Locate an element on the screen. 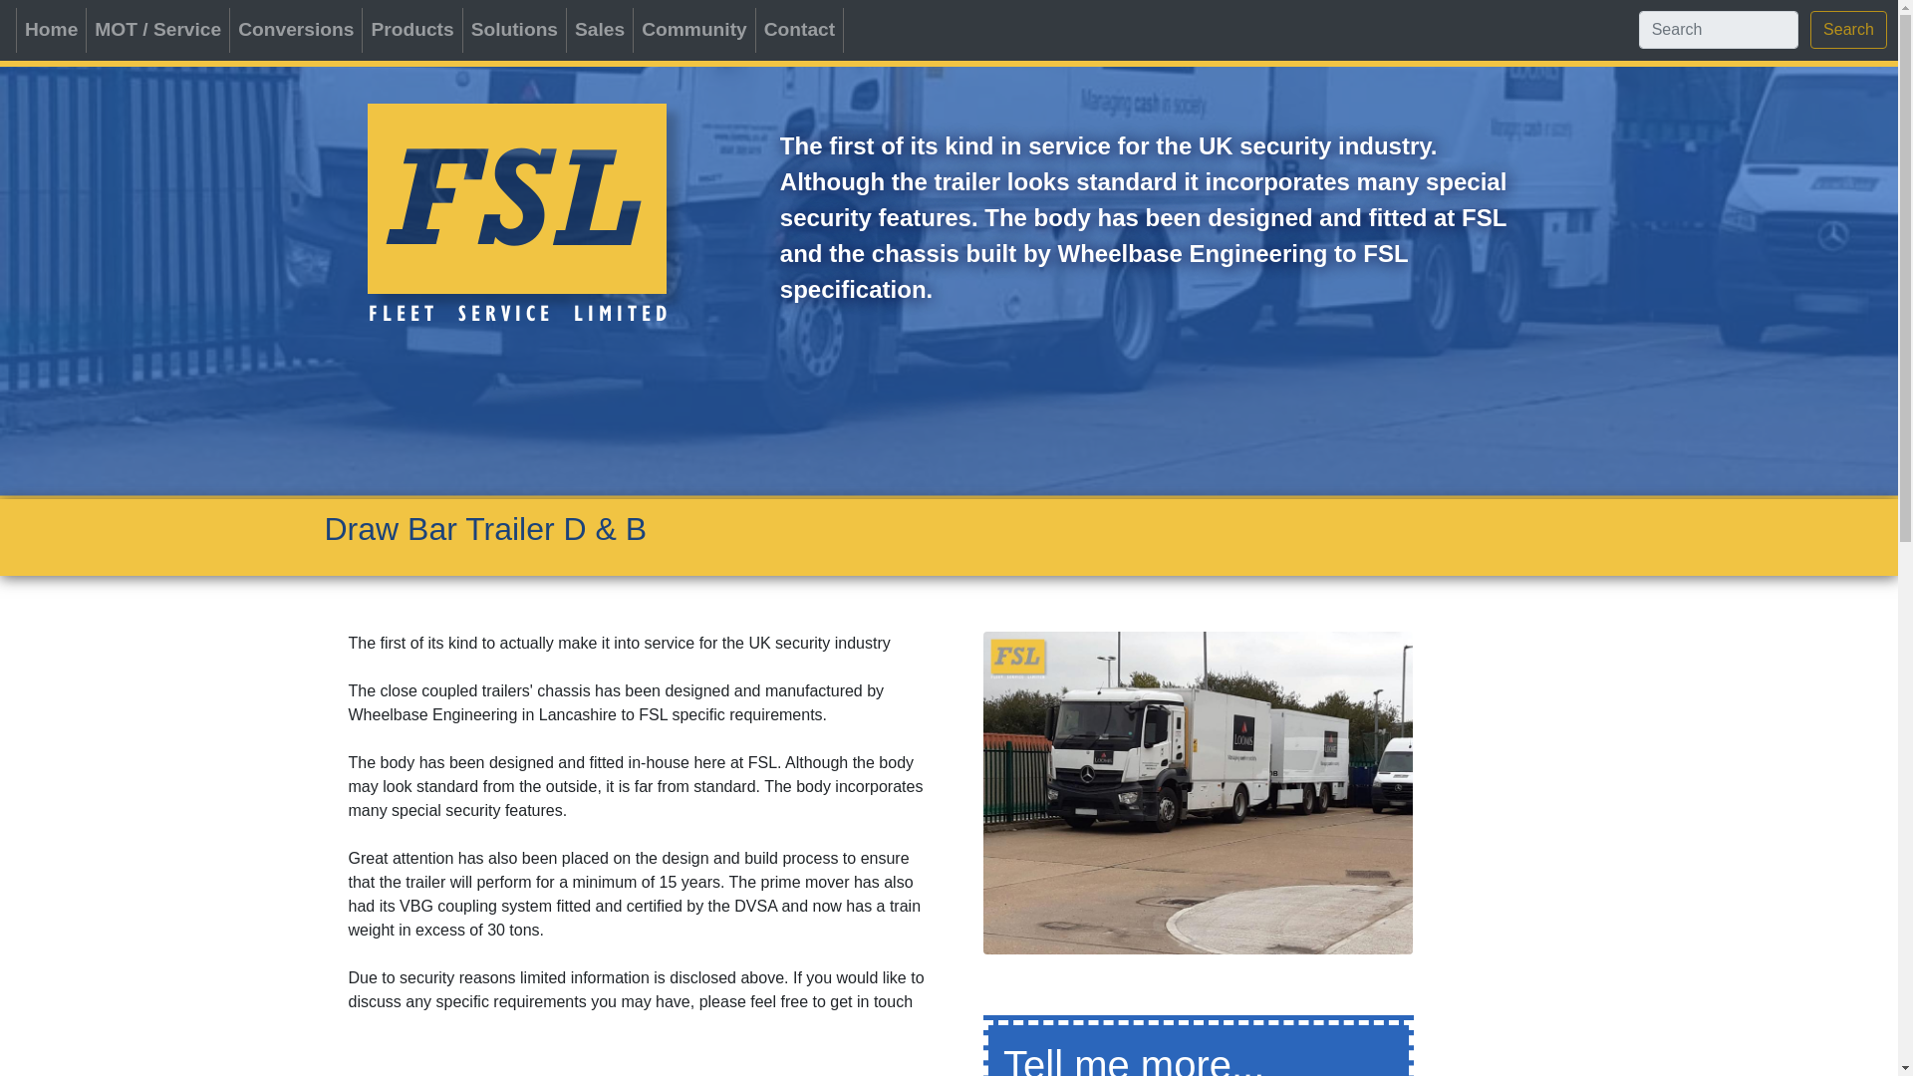 Image resolution: width=1913 pixels, height=1076 pixels. Solutions is located at coordinates (514, 30).